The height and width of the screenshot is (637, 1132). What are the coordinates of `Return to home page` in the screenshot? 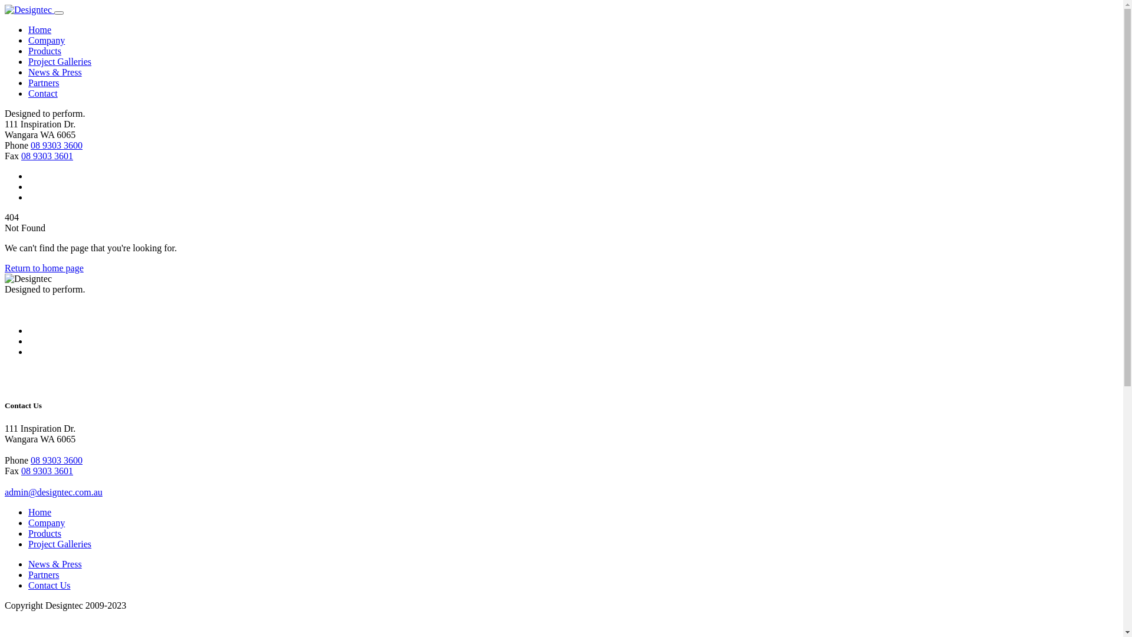 It's located at (44, 268).